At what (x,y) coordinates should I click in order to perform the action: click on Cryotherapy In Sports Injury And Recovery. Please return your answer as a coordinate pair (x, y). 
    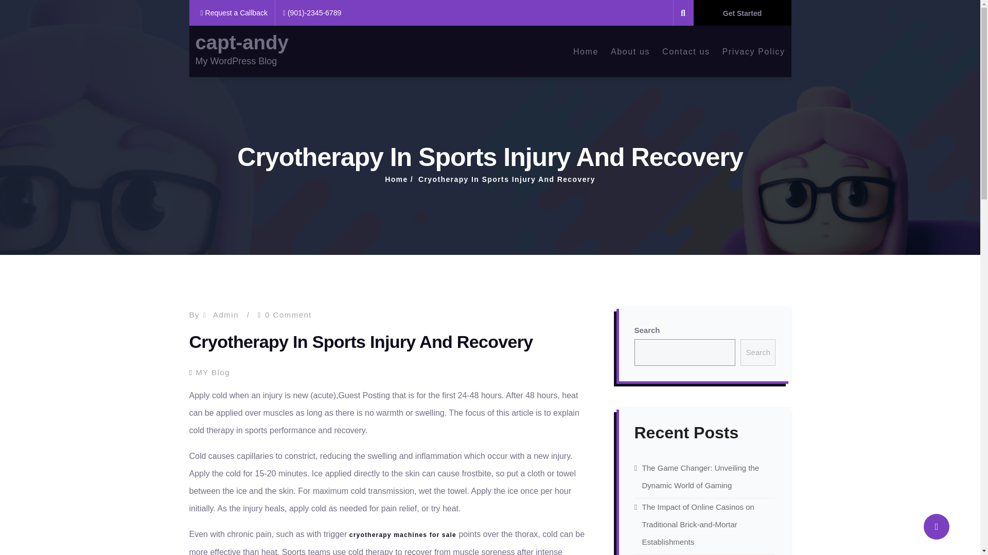
    Looking at the image, I should click on (506, 179).